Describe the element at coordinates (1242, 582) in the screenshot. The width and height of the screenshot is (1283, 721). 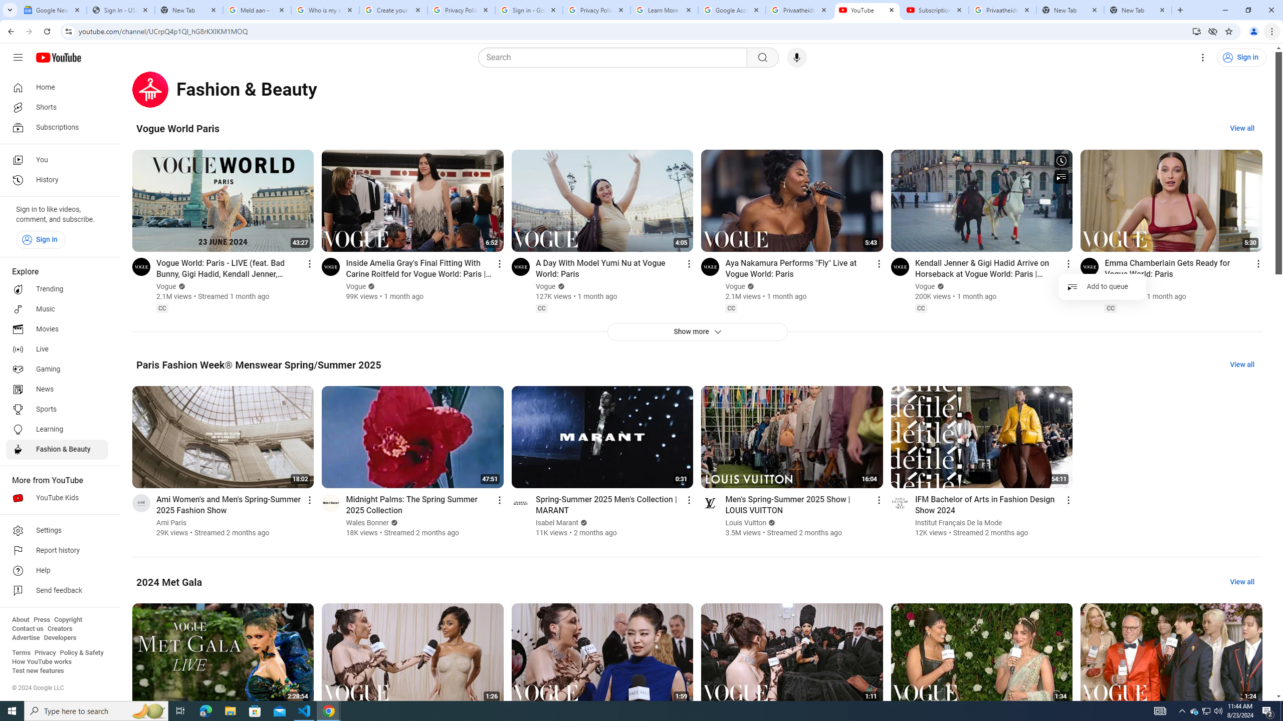
I see `View all` at that location.